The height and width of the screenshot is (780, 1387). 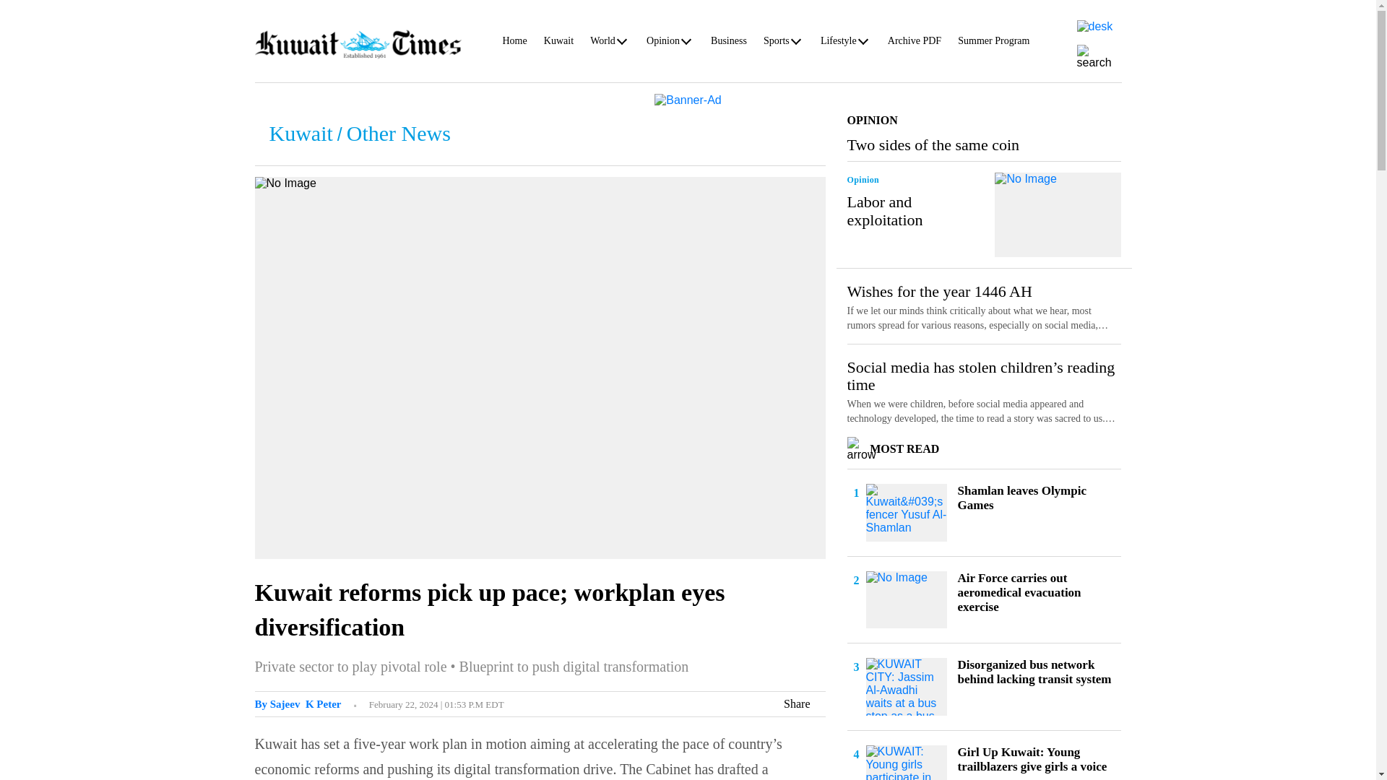 I want to click on Lifestyle, so click(x=839, y=43).